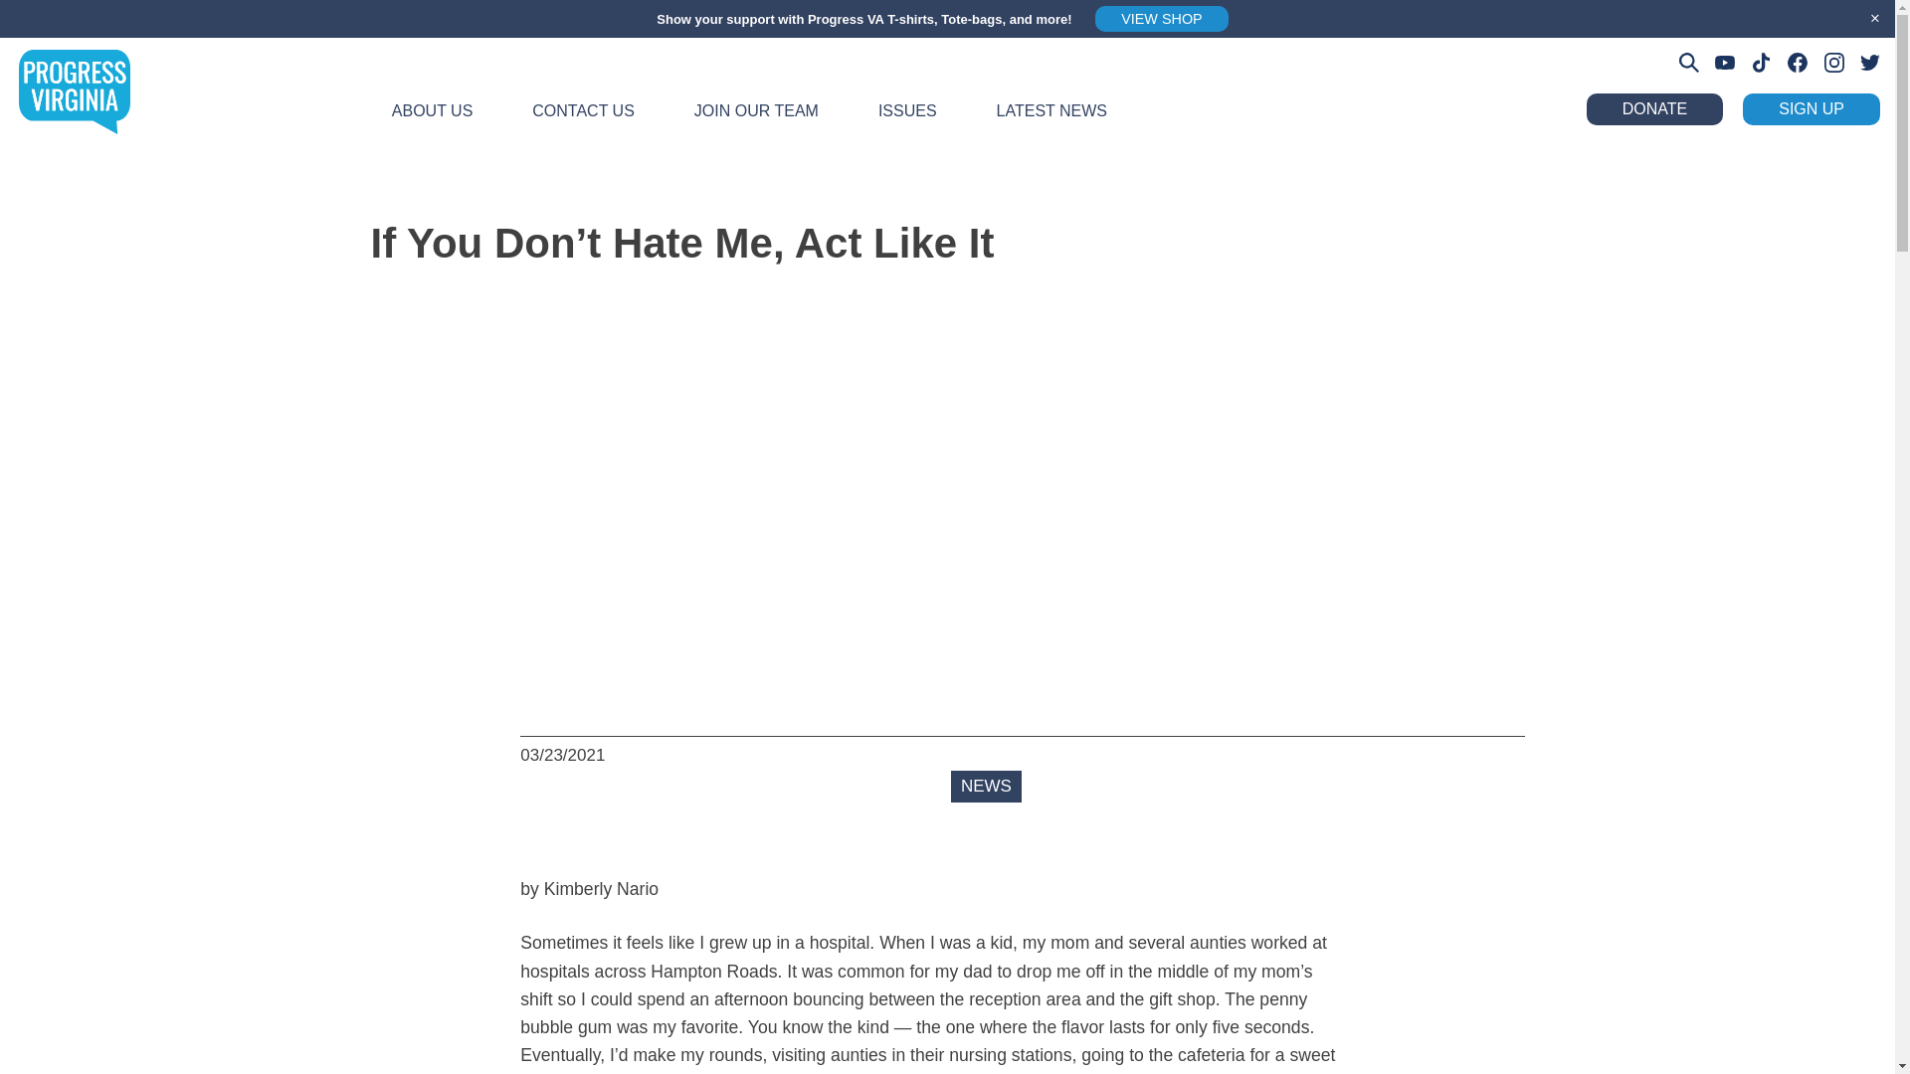 This screenshot has height=1074, width=1910. I want to click on DONATE, so click(1659, 109).